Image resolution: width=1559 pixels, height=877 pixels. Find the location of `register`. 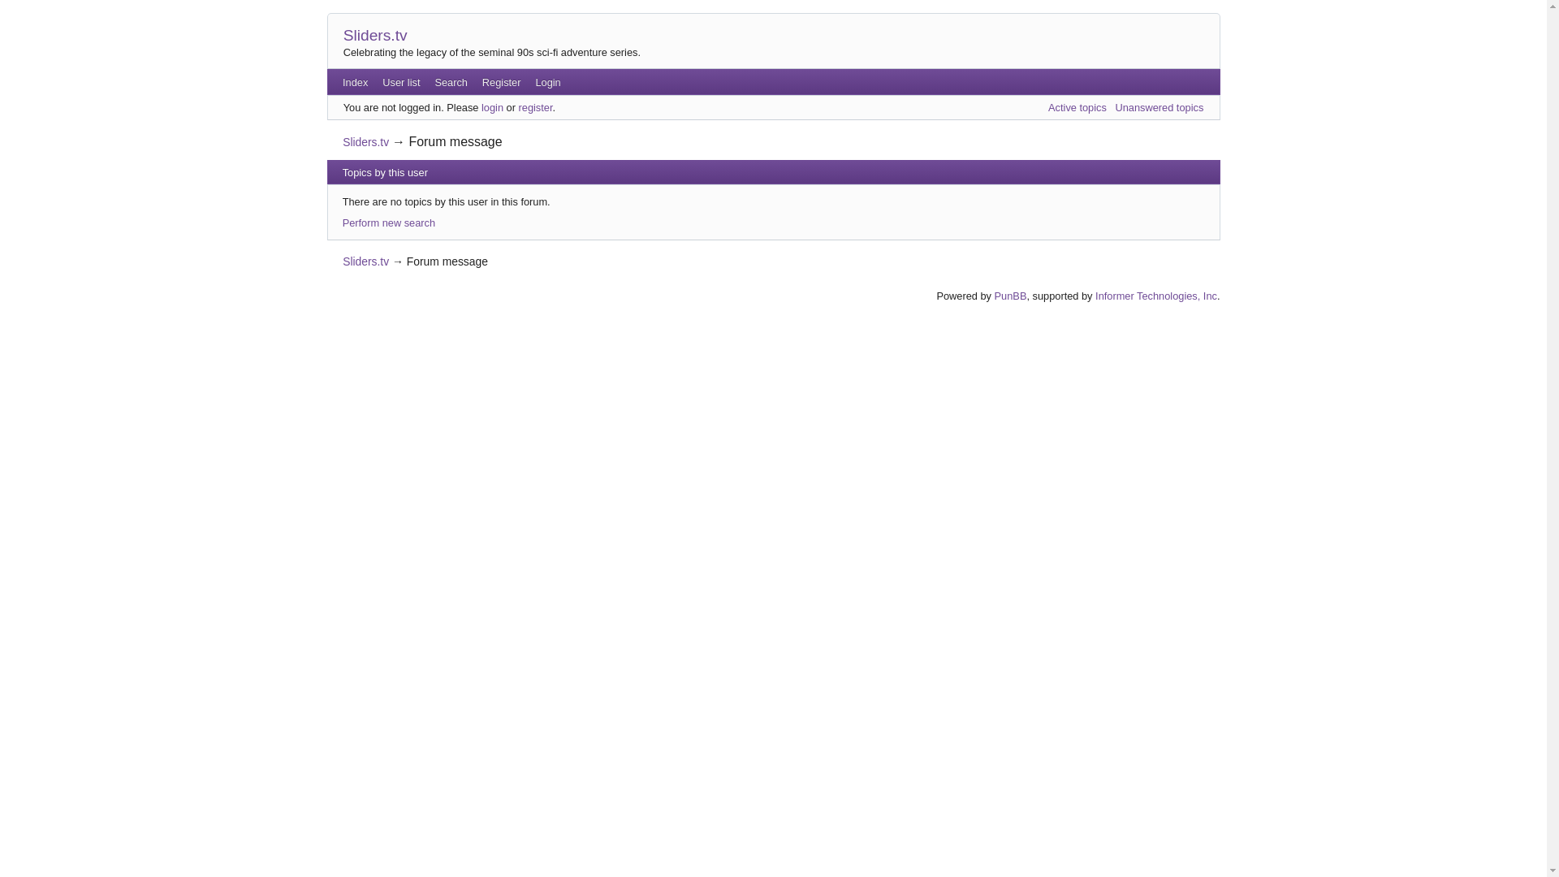

register is located at coordinates (536, 107).